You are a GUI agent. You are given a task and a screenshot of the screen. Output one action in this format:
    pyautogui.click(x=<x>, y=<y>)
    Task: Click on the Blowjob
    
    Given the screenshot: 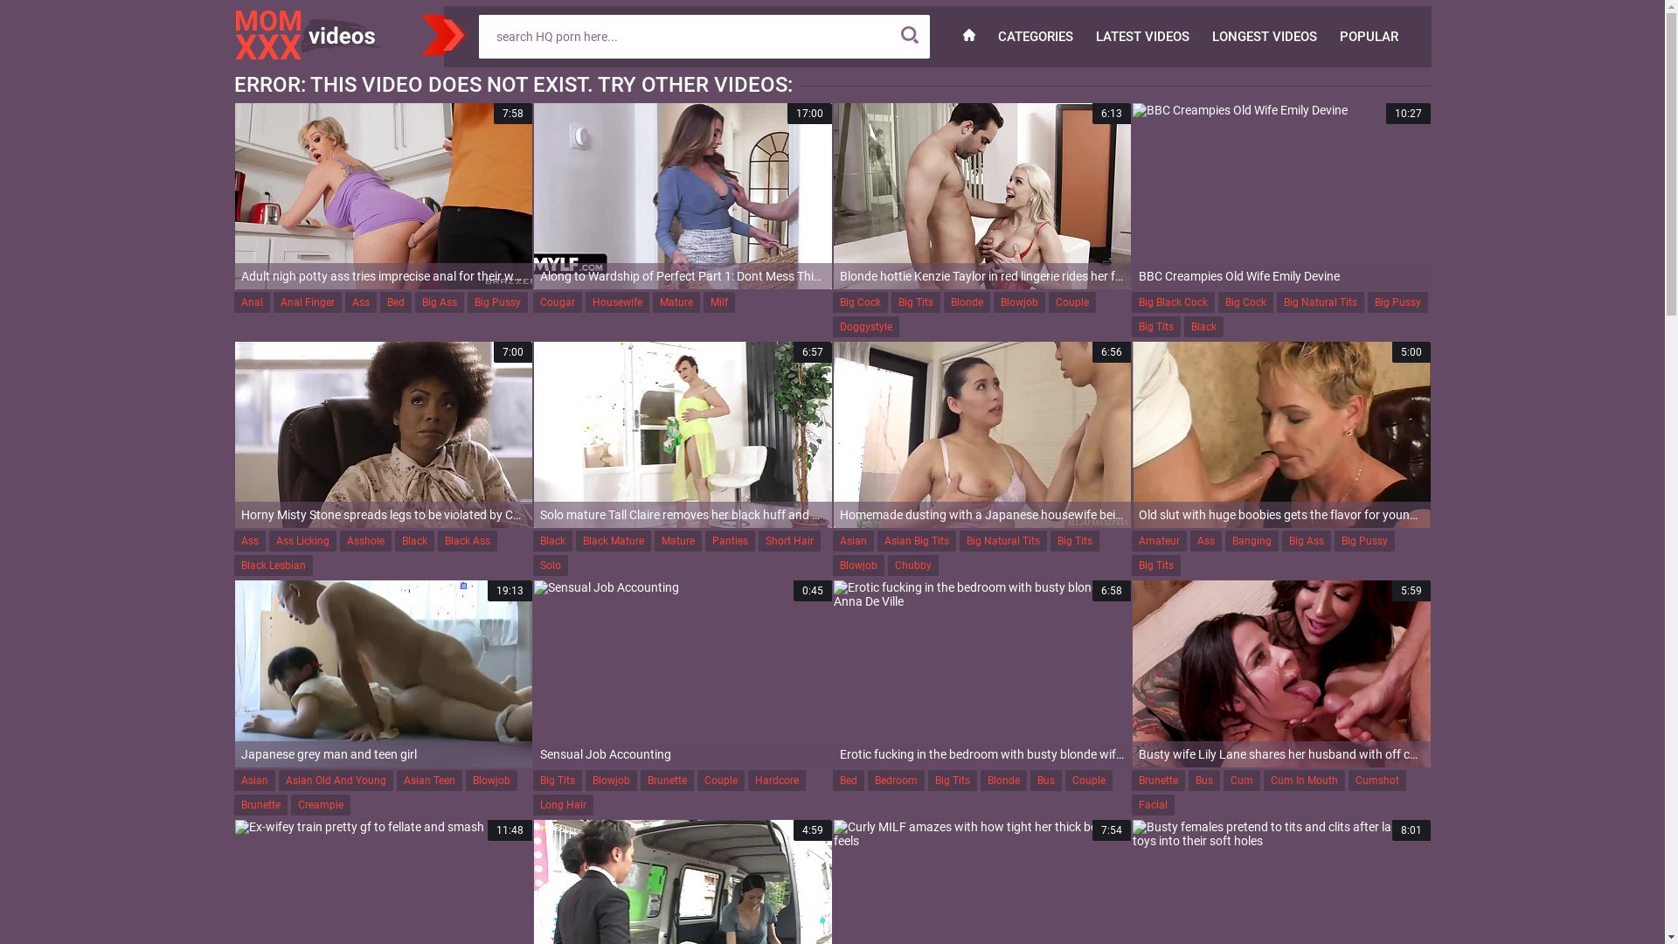 What is the action you would take?
    pyautogui.click(x=858, y=565)
    